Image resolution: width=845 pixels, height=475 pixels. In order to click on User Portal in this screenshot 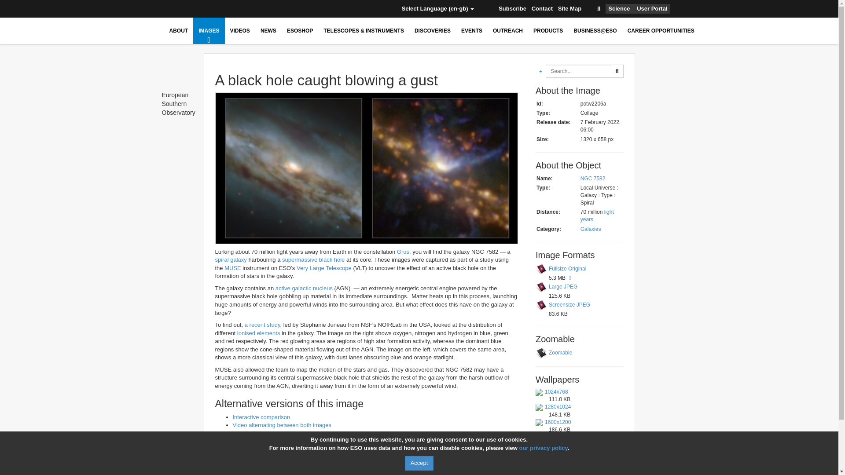, I will do `click(652, 9)`.